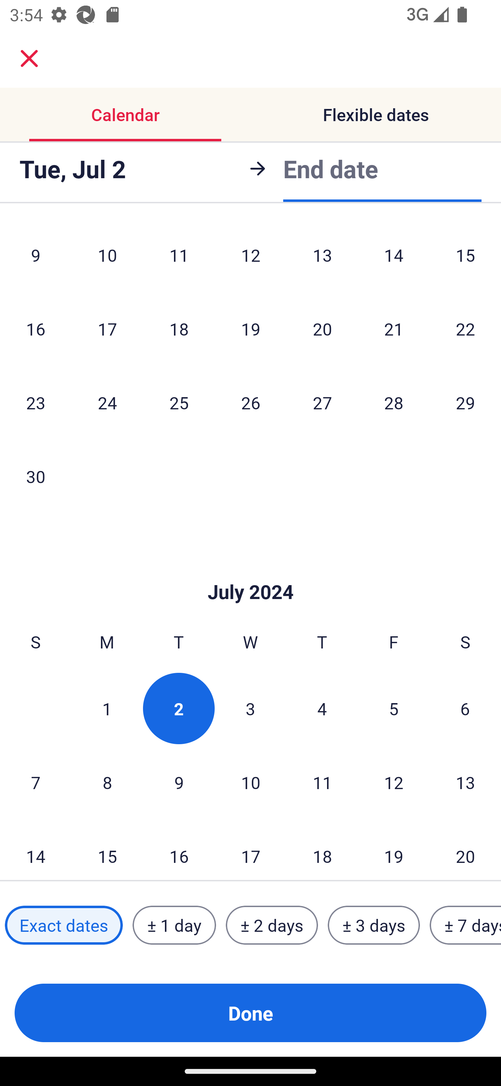 Image resolution: width=501 pixels, height=1086 pixels. What do you see at coordinates (250, 571) in the screenshot?
I see `Skip to Done` at bounding box center [250, 571].